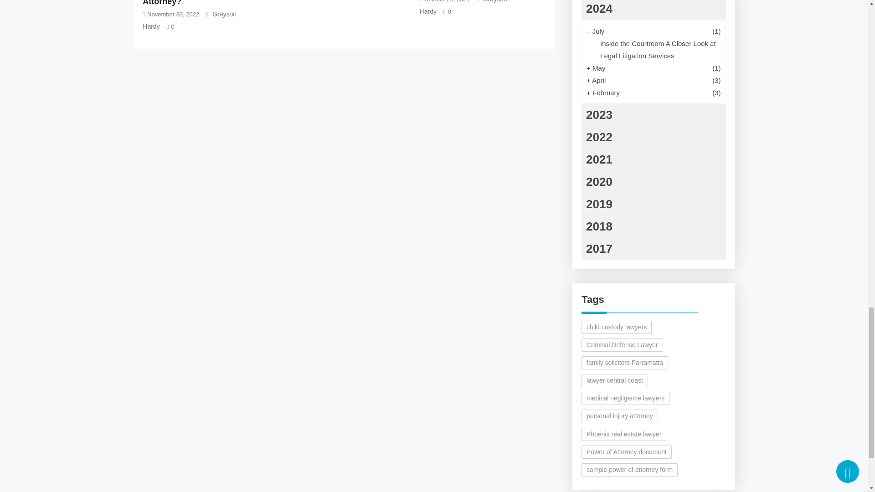 This screenshot has width=875, height=492. I want to click on November 30, 2022, so click(173, 14).